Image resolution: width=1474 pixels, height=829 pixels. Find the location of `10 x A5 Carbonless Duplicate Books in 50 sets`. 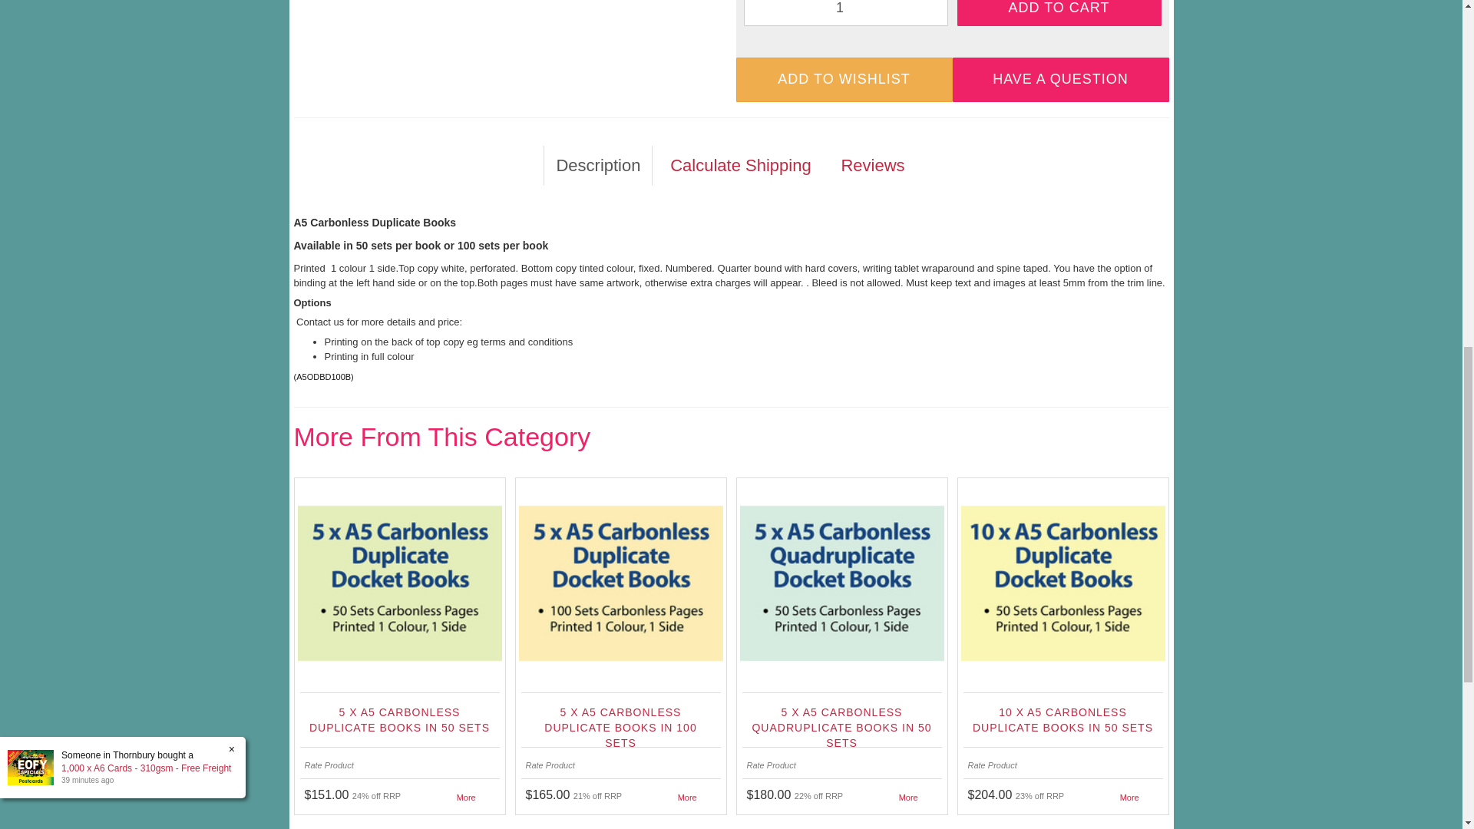

10 x A5 Carbonless Duplicate Books in 50 sets is located at coordinates (1062, 722).